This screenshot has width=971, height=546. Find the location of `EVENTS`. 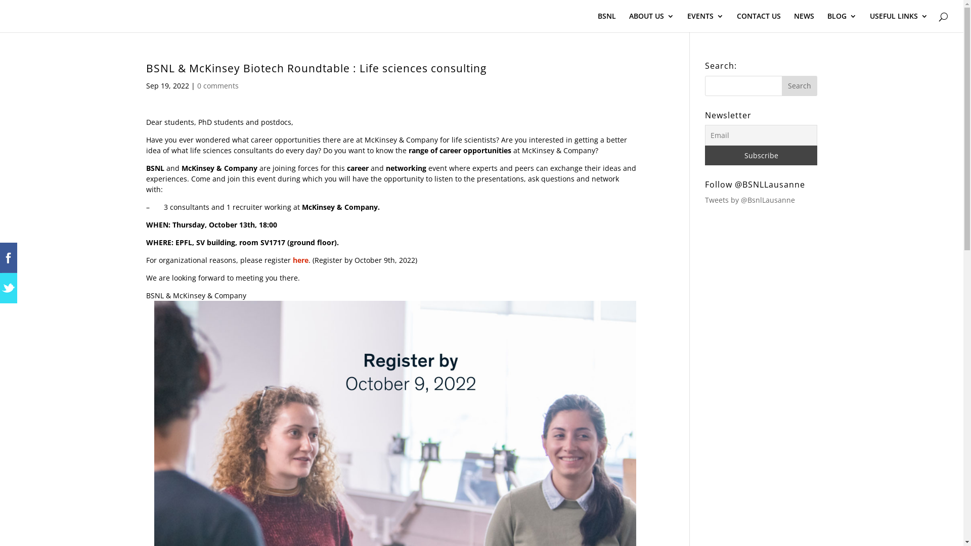

EVENTS is located at coordinates (705, 22).